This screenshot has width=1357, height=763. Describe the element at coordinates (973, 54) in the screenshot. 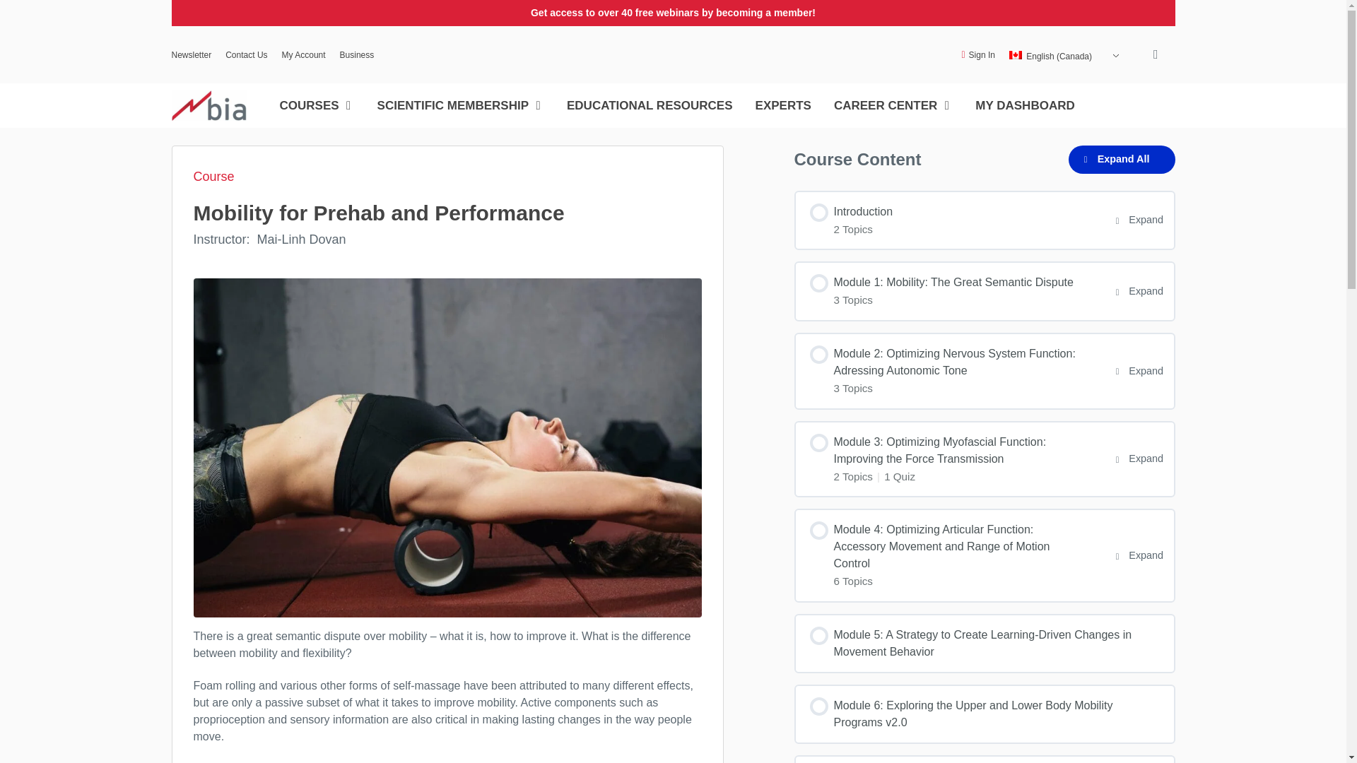

I see `Sign In` at that location.